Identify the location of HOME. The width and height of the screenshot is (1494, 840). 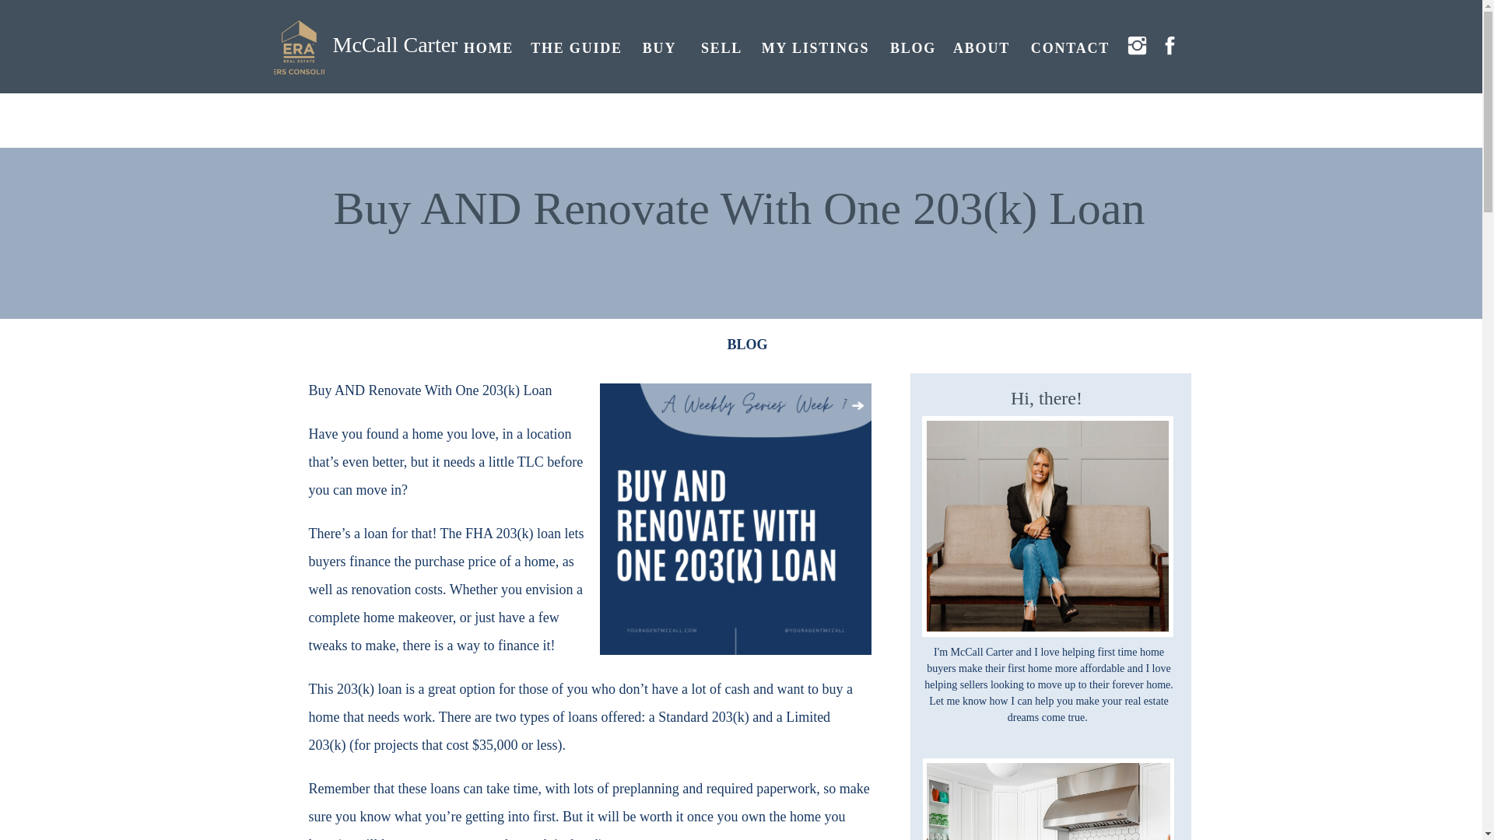
(489, 46).